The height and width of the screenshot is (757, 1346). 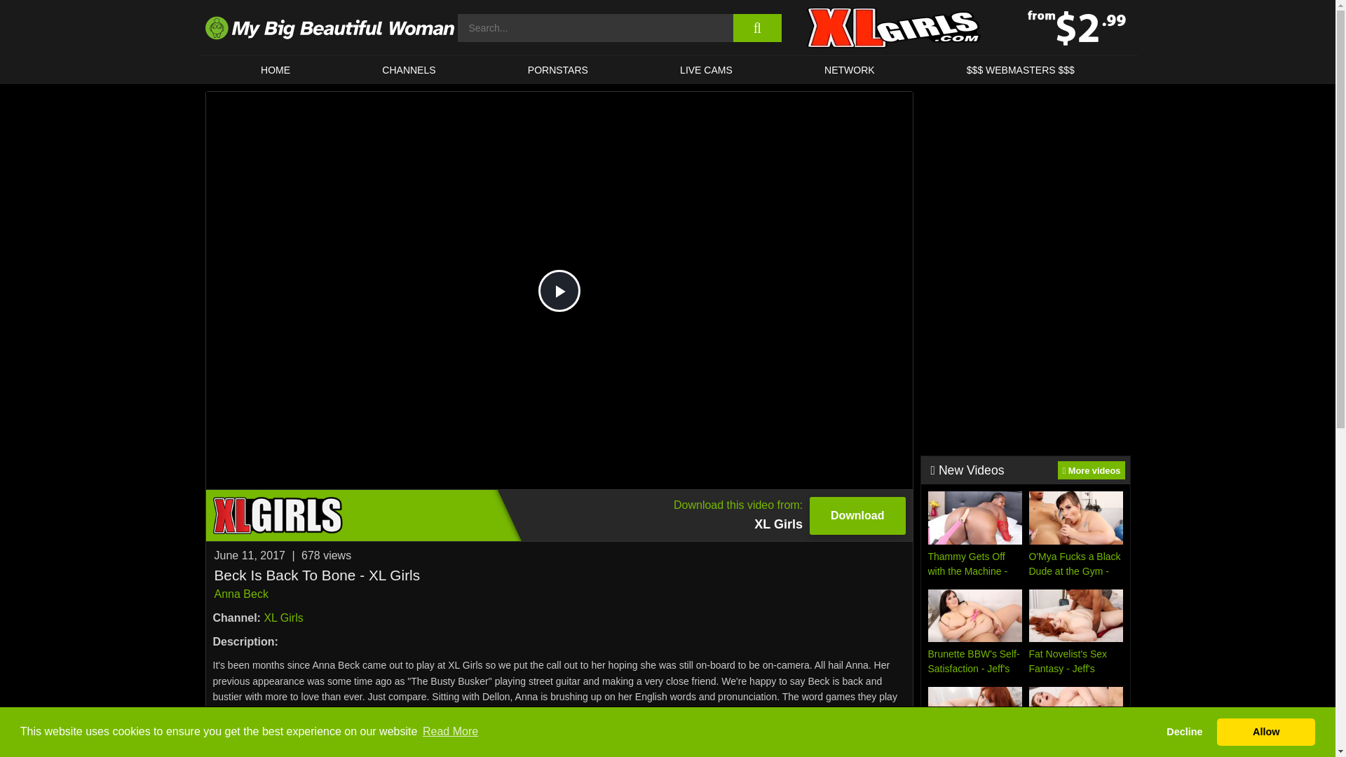 What do you see at coordinates (283, 617) in the screenshot?
I see `XL Girls` at bounding box center [283, 617].